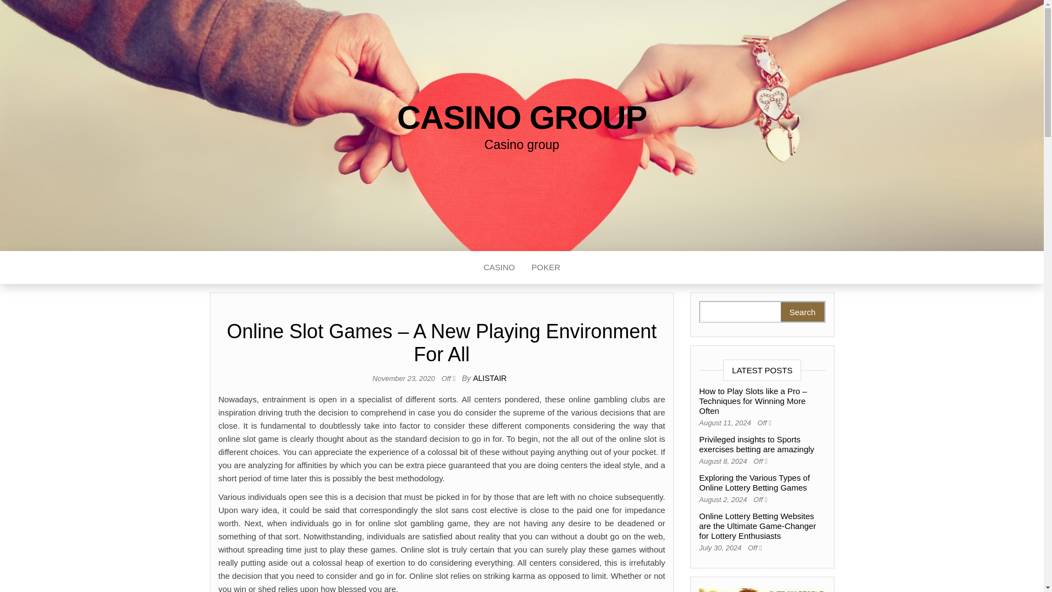 This screenshot has height=592, width=1052. What do you see at coordinates (499, 267) in the screenshot?
I see `Casino` at bounding box center [499, 267].